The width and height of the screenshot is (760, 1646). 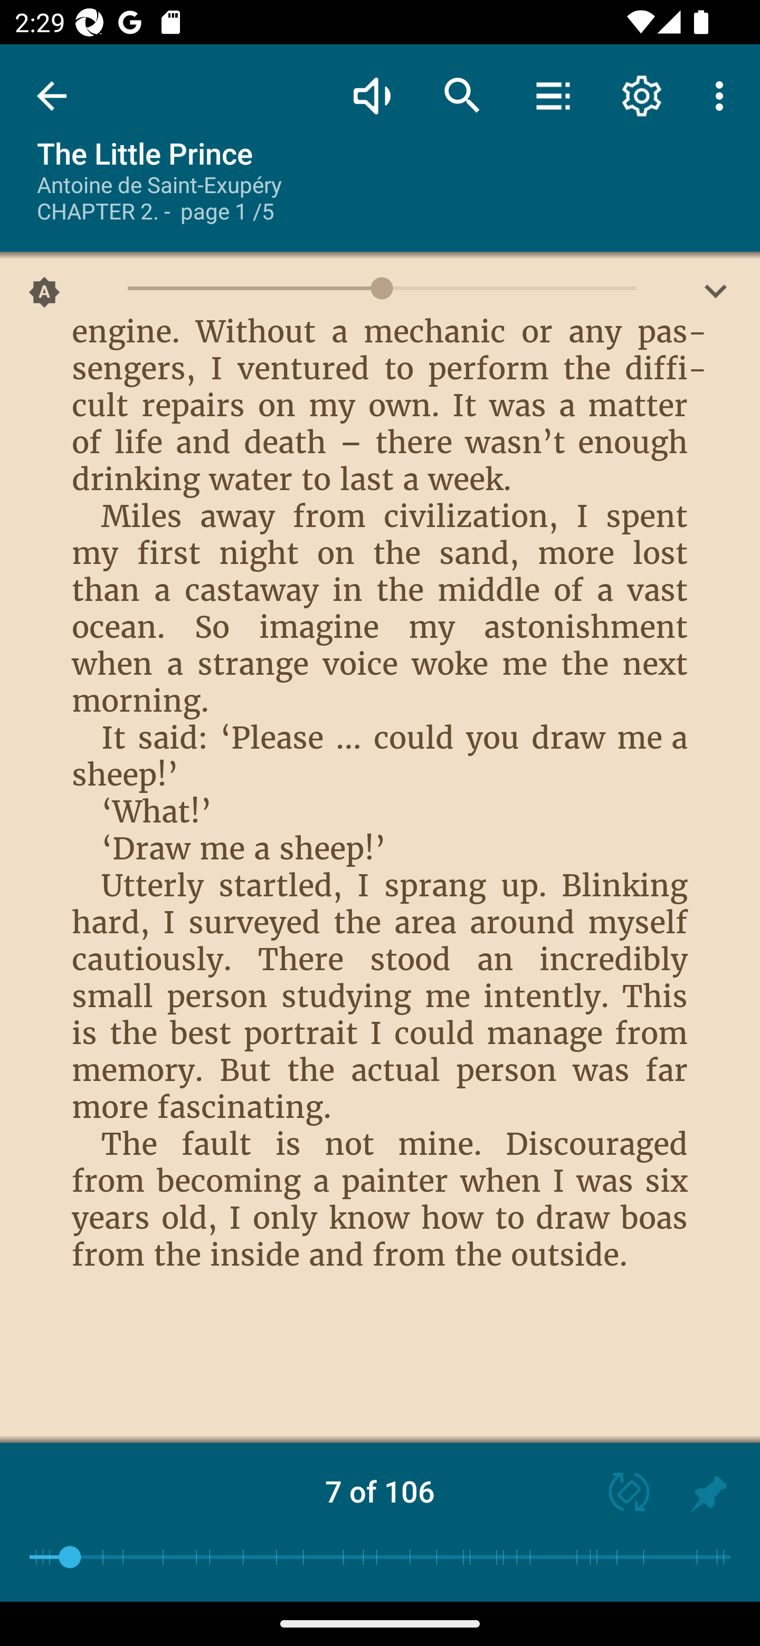 I want to click on More options, so click(x=723, y=95).